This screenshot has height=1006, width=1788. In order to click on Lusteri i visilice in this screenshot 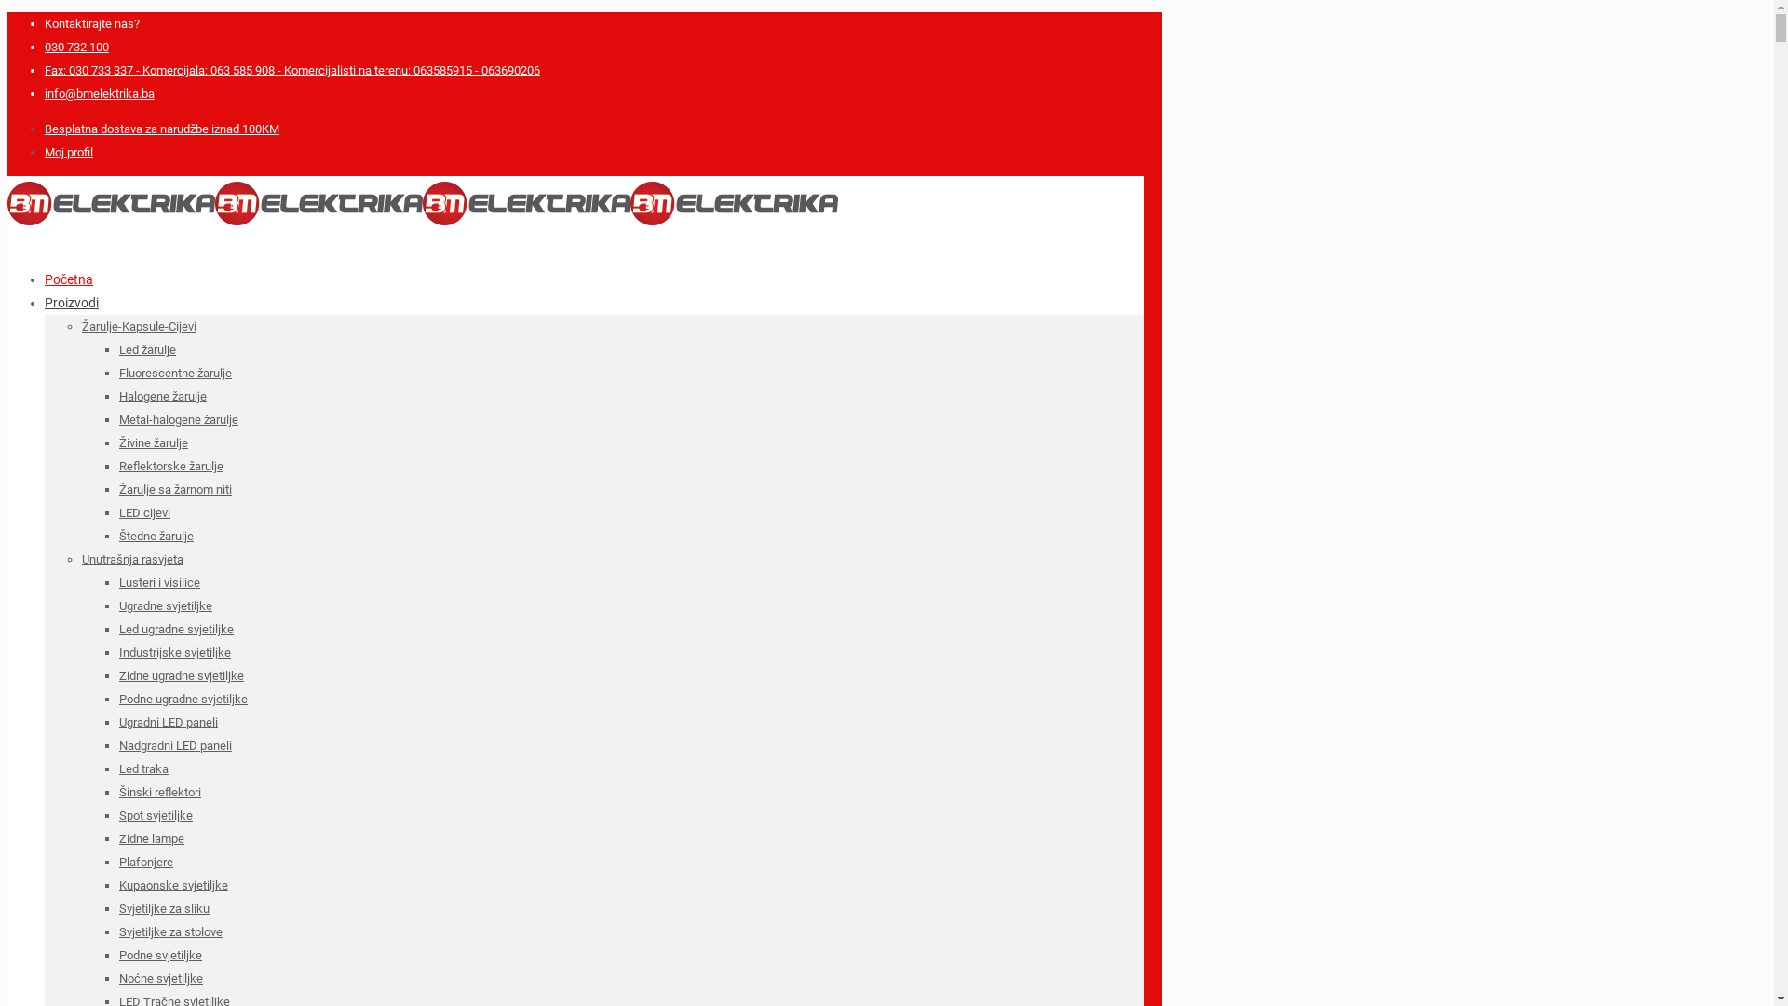, I will do `click(160, 583)`.